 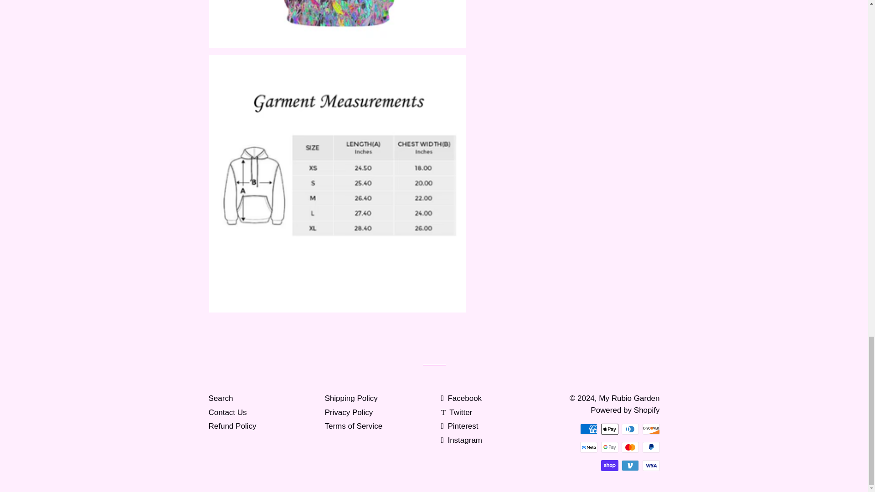 What do you see at coordinates (609, 447) in the screenshot?
I see `Google Pay` at bounding box center [609, 447].